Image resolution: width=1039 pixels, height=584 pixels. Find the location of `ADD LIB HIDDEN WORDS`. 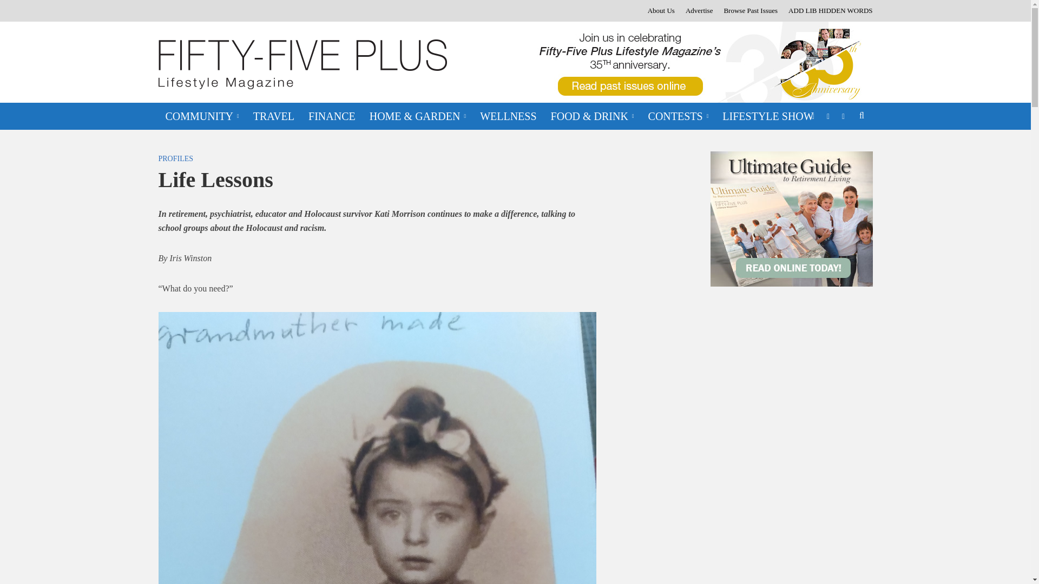

ADD LIB HIDDEN WORDS is located at coordinates (828, 11).